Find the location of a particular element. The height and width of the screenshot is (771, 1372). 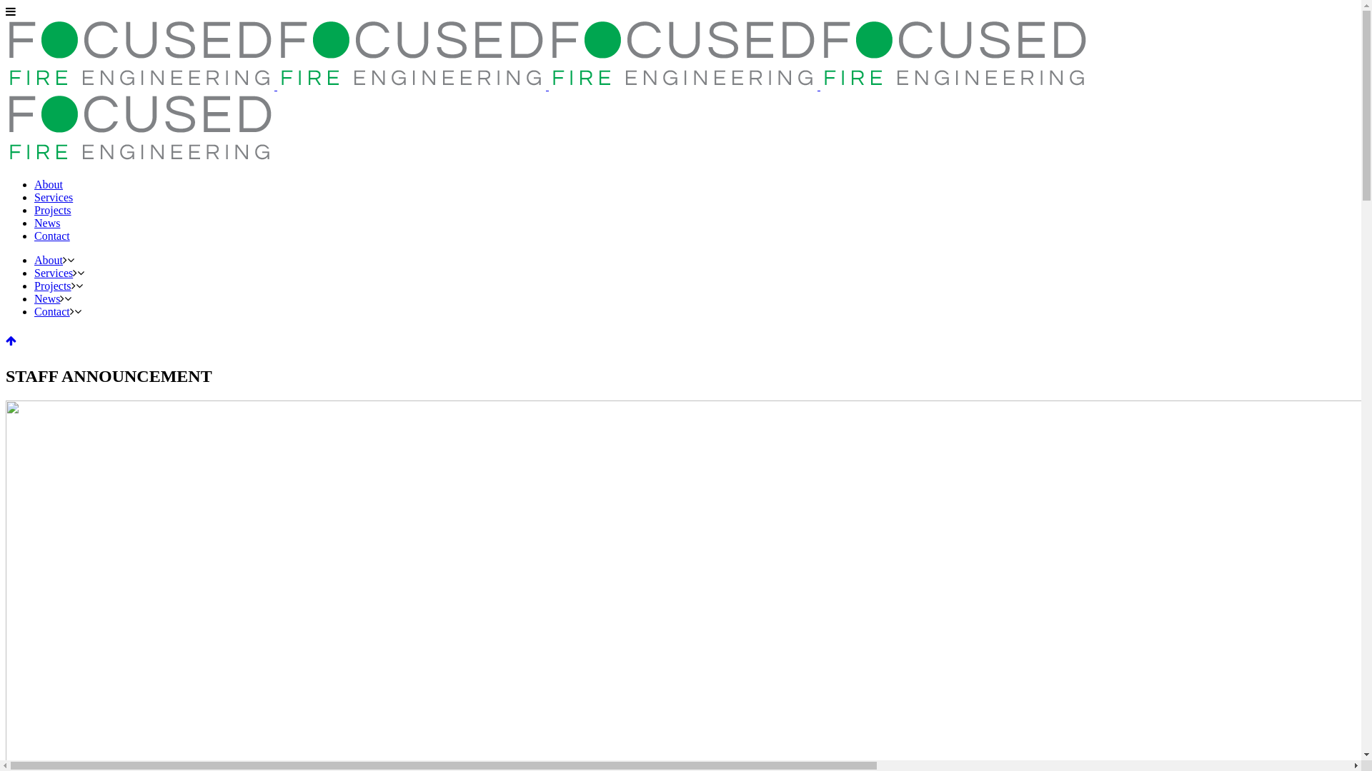

News is located at coordinates (47, 298).